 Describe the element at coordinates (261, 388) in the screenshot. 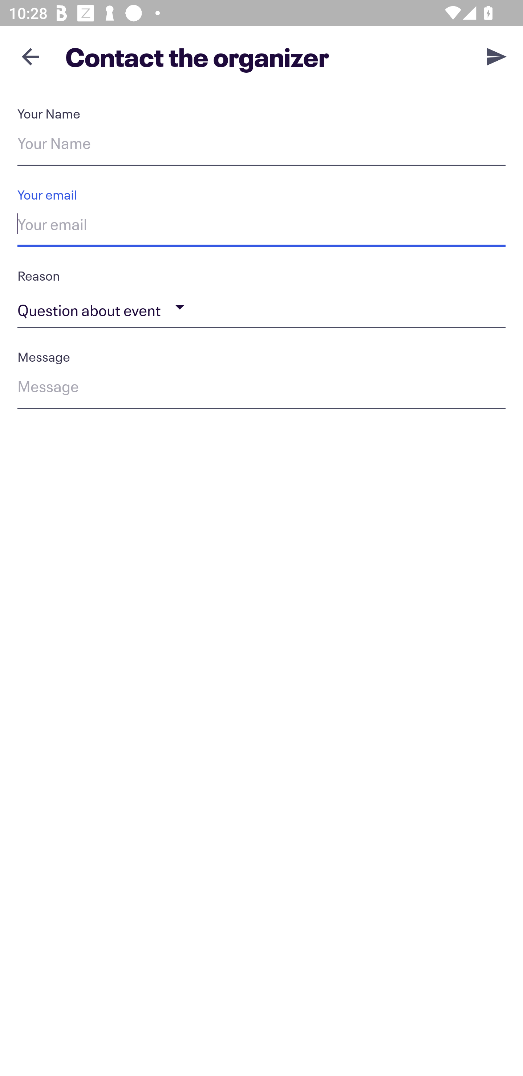

I see `Message` at that location.